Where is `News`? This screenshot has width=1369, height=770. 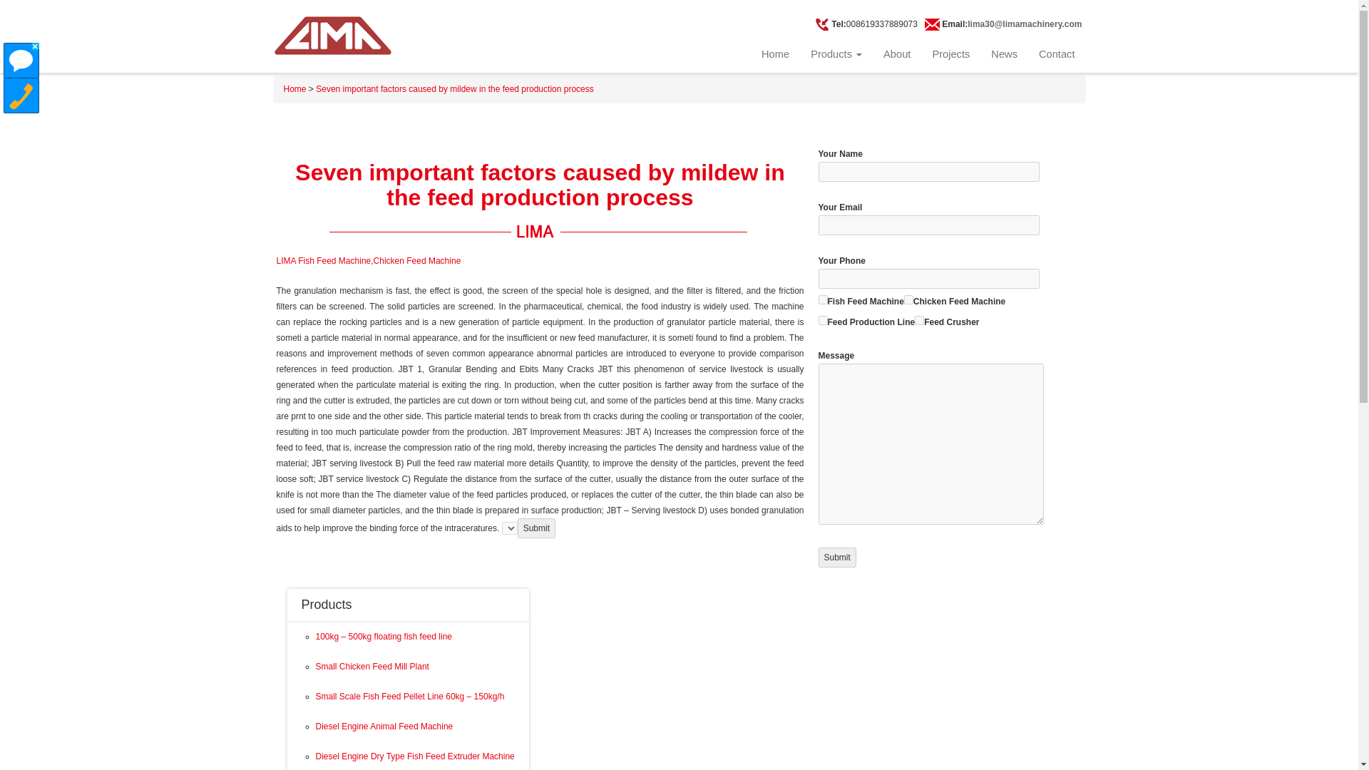 News is located at coordinates (1004, 54).